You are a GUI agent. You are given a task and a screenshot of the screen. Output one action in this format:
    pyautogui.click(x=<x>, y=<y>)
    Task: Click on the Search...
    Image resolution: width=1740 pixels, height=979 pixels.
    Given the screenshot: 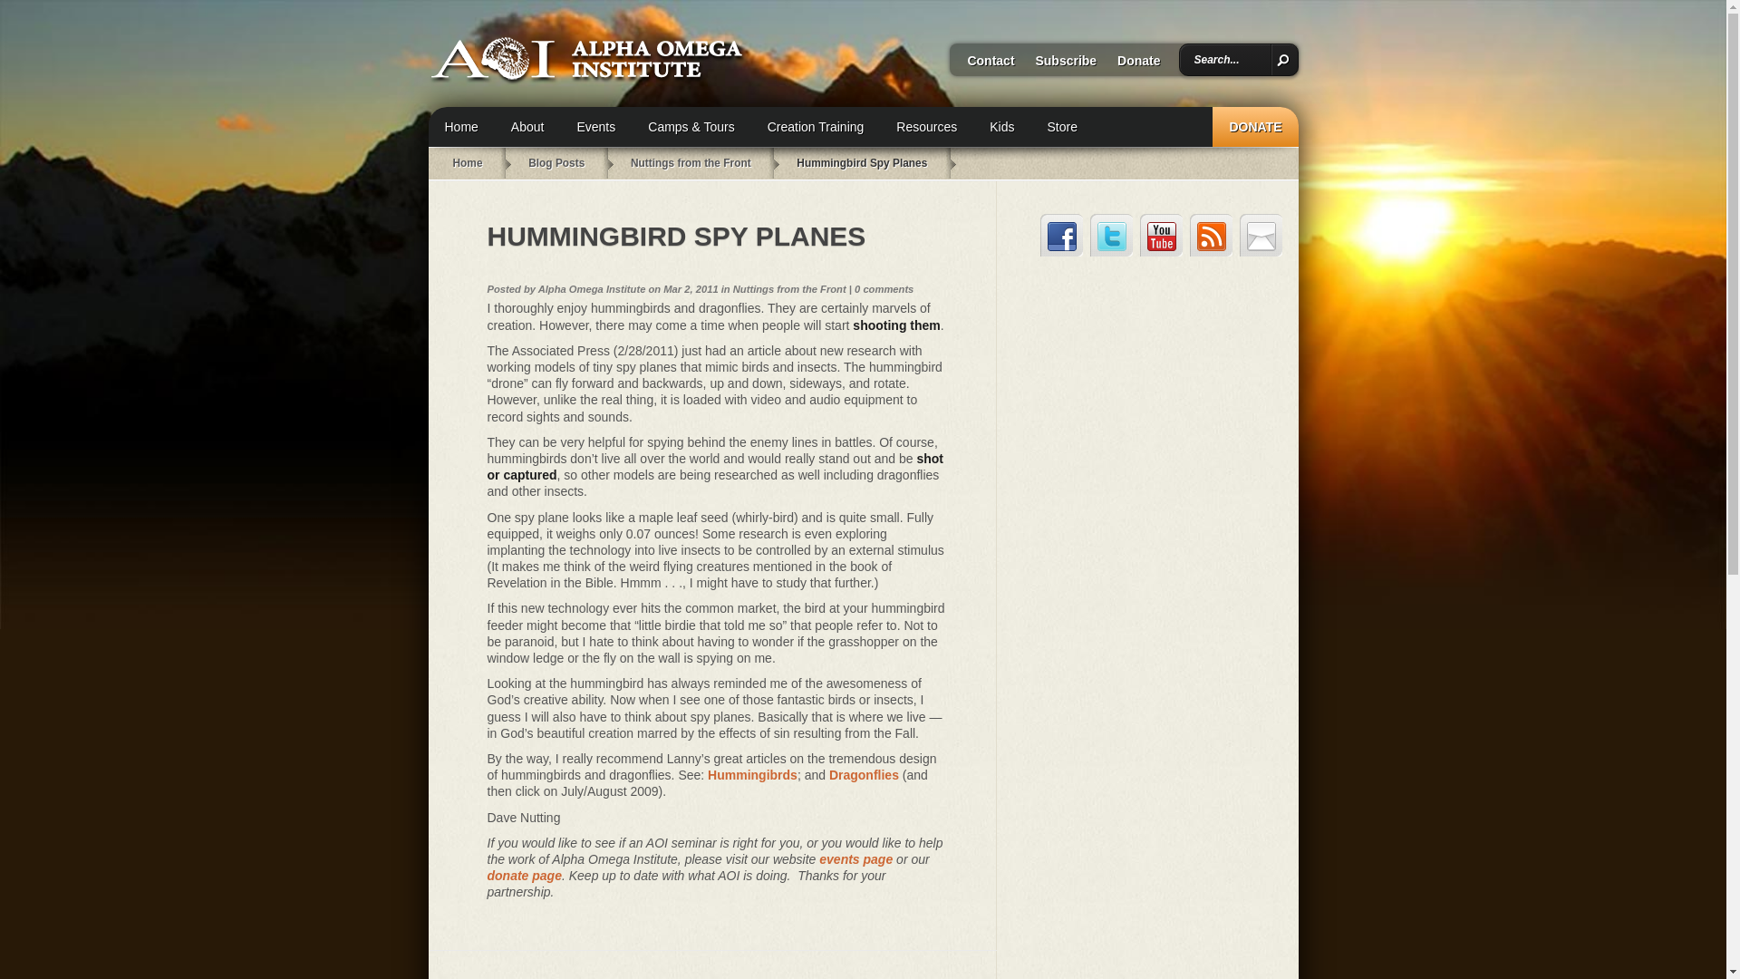 What is the action you would take?
    pyautogui.click(x=1230, y=60)
    